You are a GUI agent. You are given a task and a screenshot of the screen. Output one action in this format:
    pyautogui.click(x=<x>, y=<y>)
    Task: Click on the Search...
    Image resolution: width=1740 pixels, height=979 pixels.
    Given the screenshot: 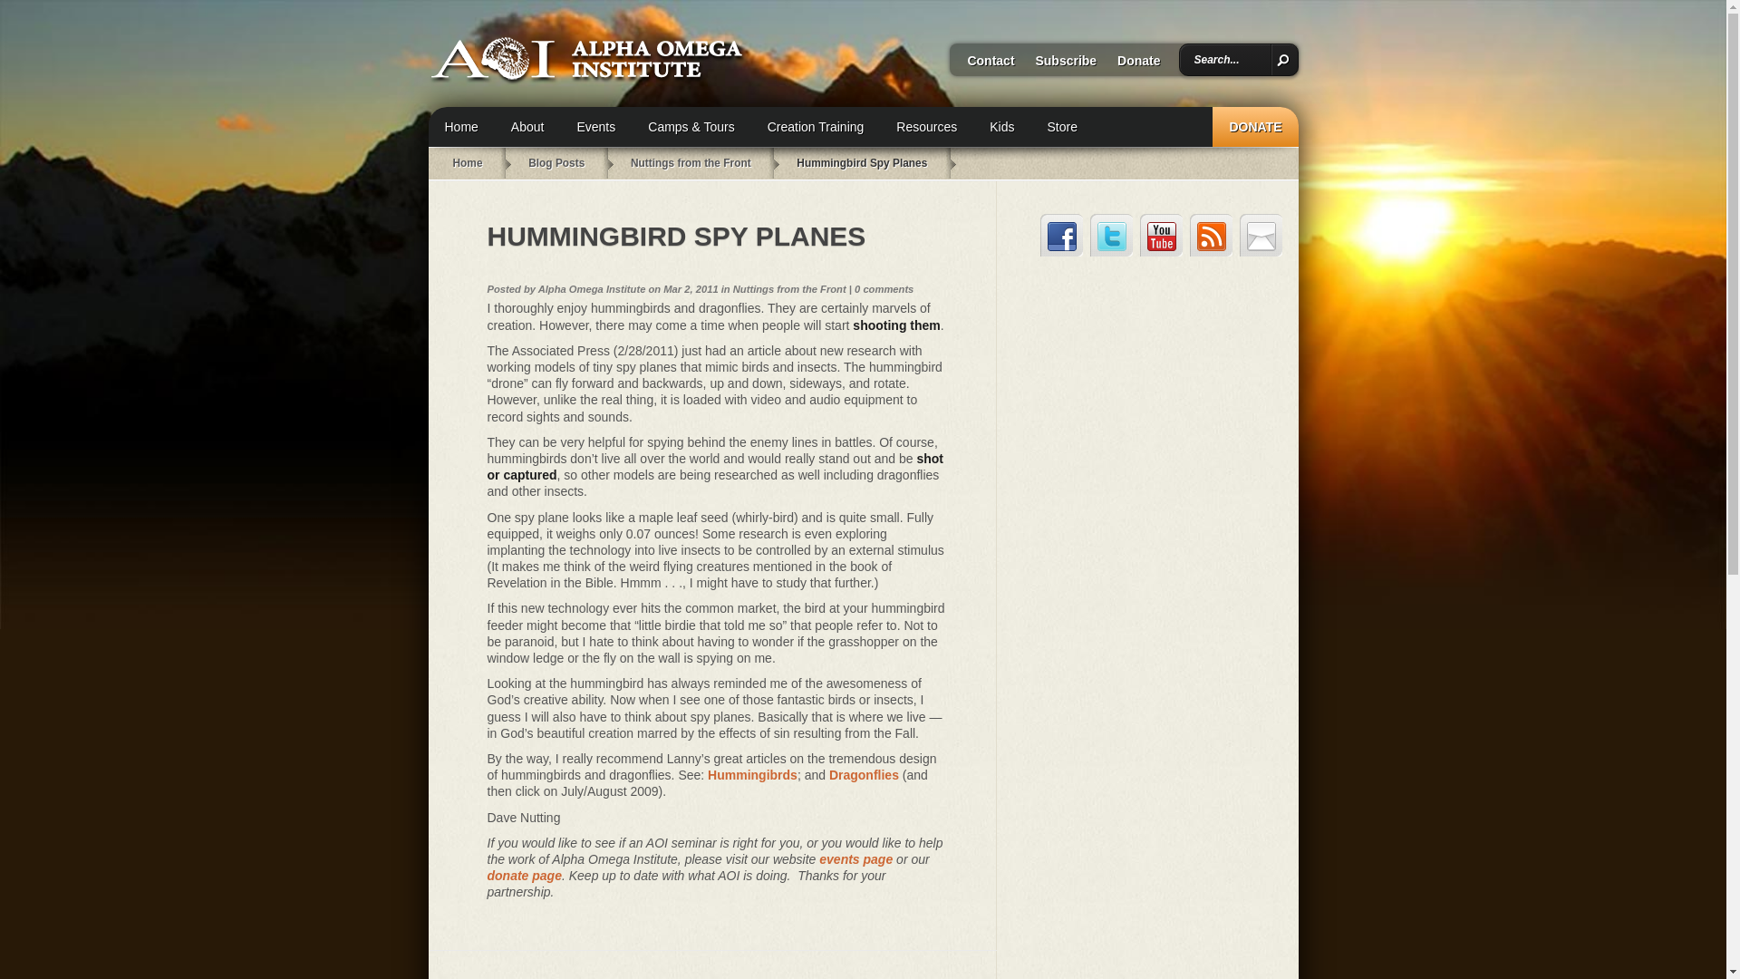 What is the action you would take?
    pyautogui.click(x=1230, y=60)
    